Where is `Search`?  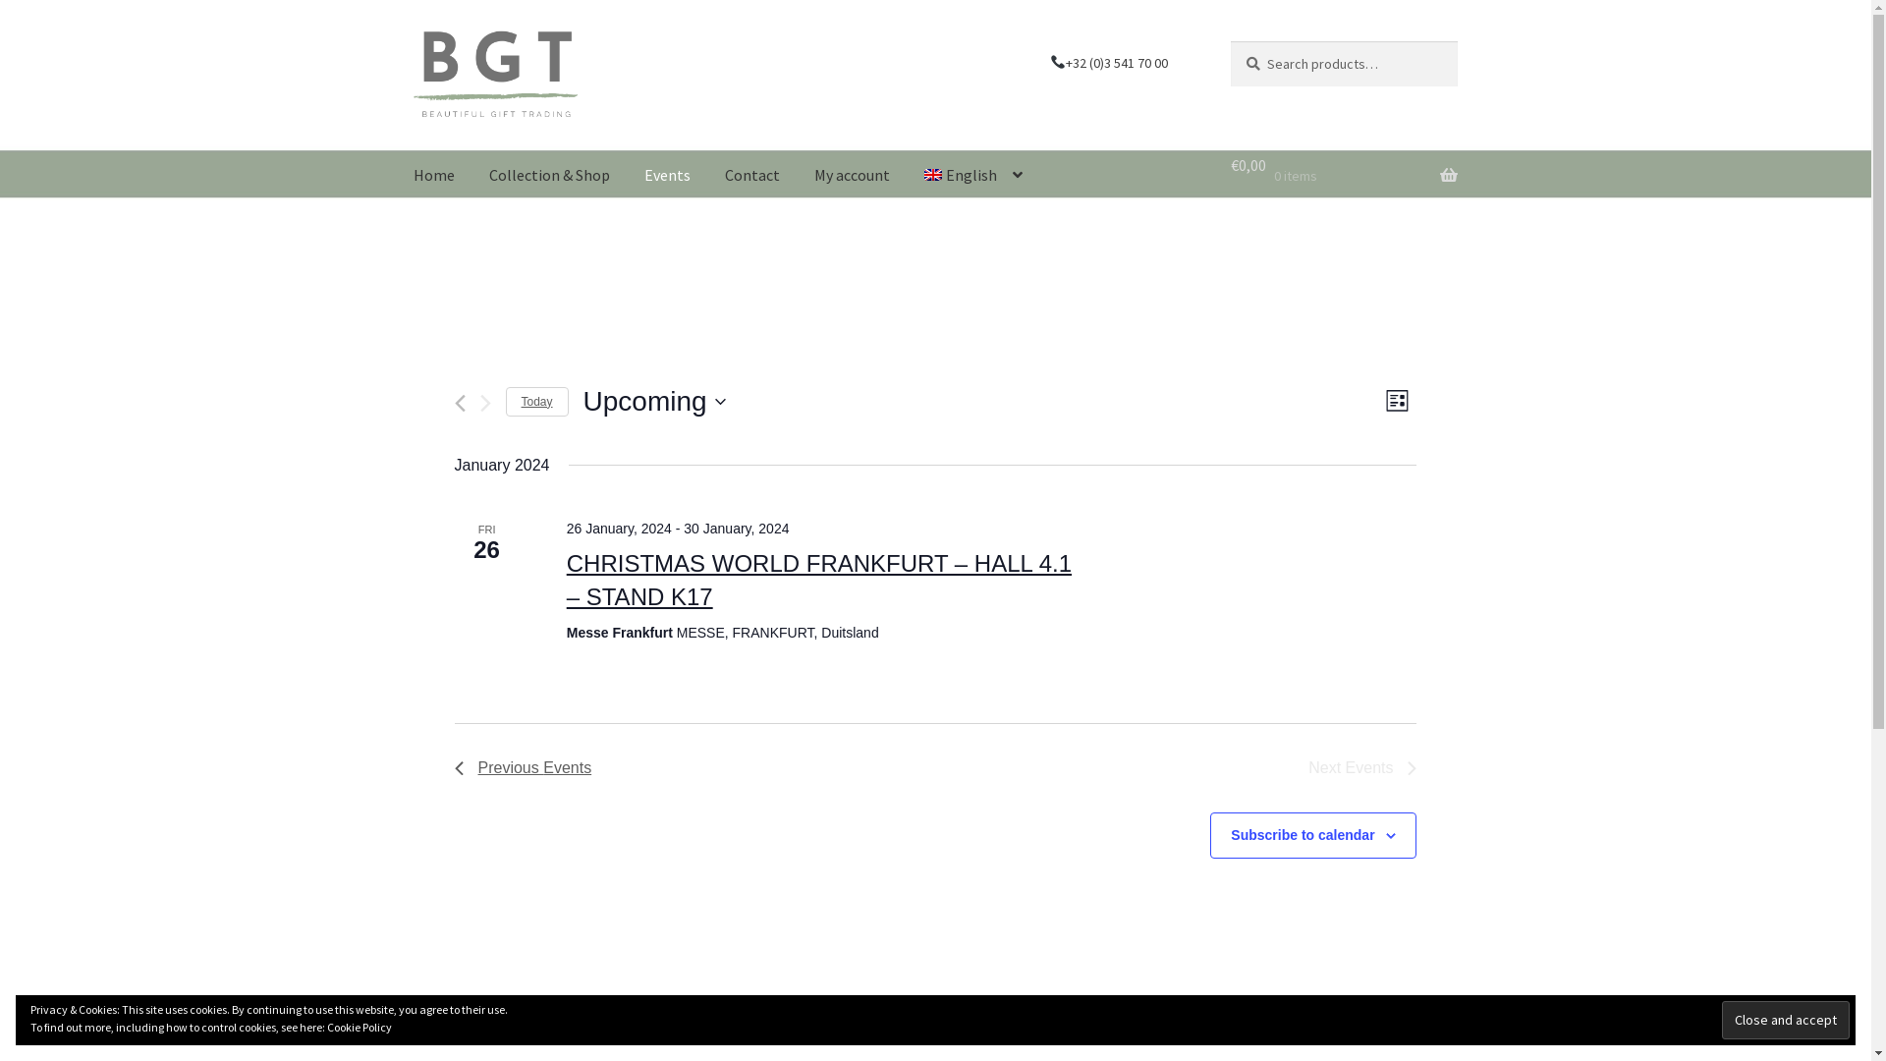
Search is located at coordinates (1230, 41).